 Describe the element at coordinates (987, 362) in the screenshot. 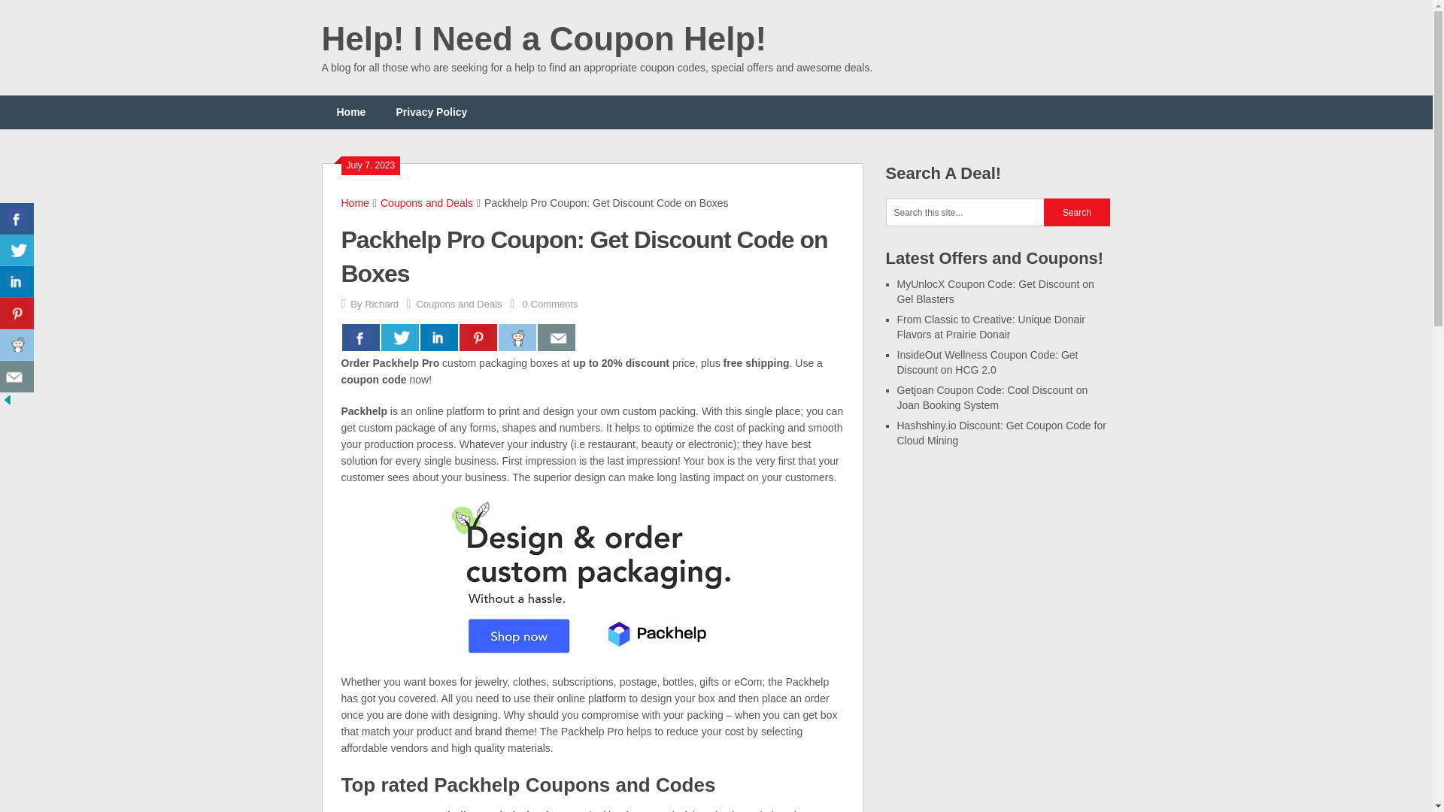

I see `InsideOut Wellness Coupon Code: Get Discount on HCG 2.0` at that location.